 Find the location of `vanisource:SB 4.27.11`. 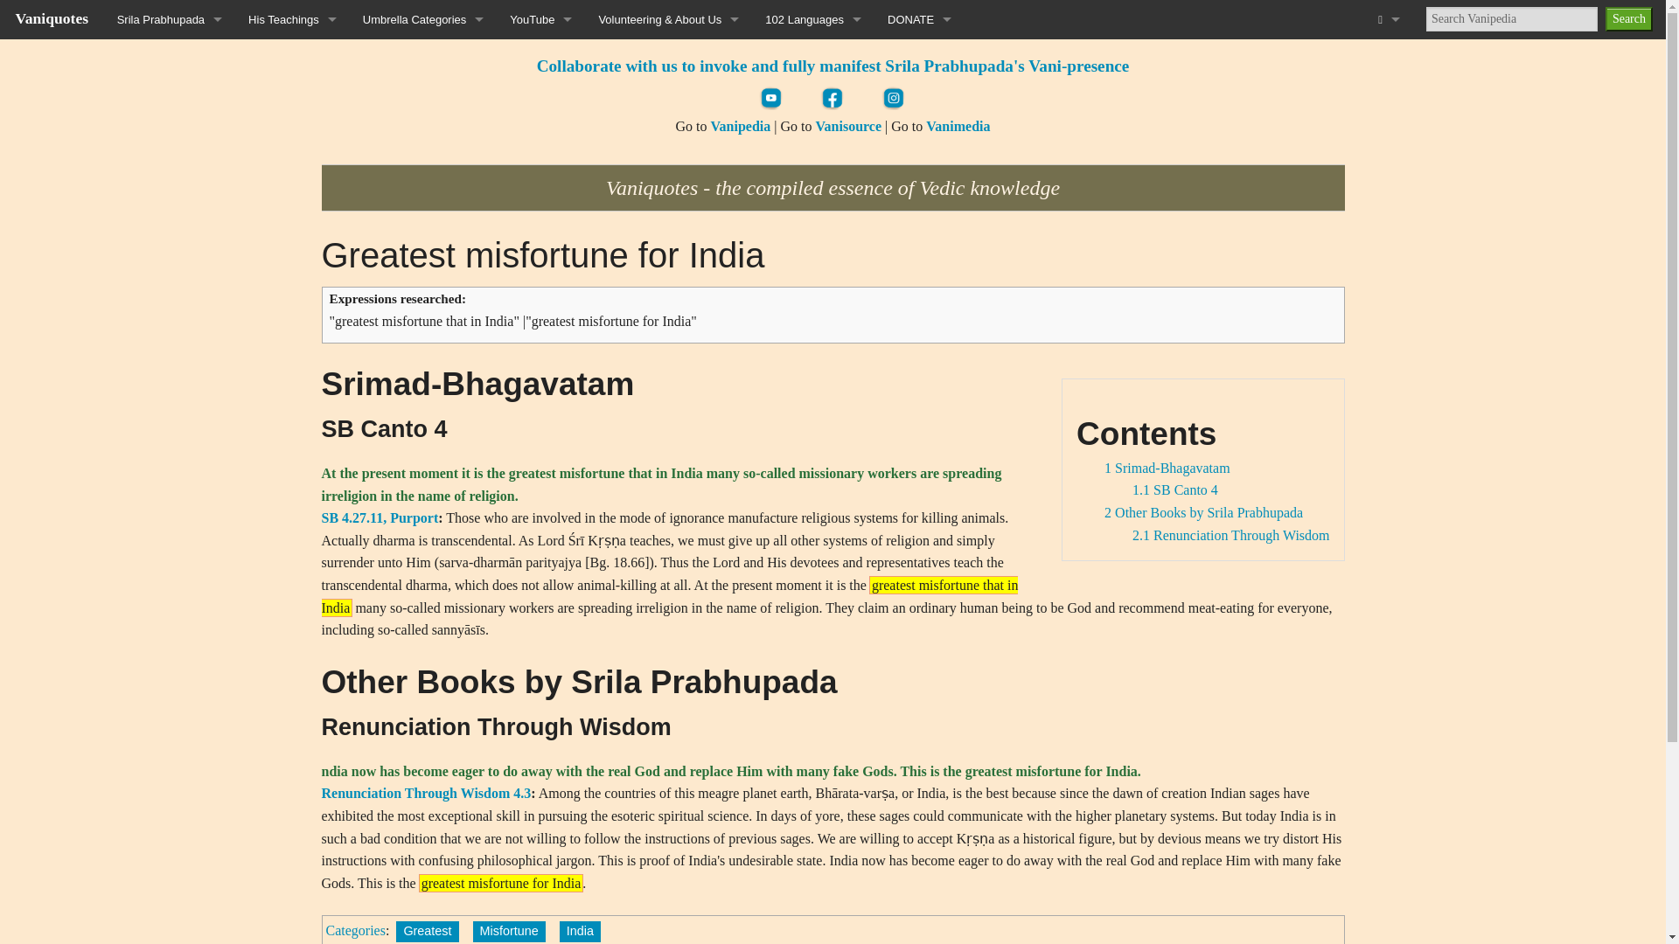

vanisource:SB 4.27.11 is located at coordinates (380, 517).